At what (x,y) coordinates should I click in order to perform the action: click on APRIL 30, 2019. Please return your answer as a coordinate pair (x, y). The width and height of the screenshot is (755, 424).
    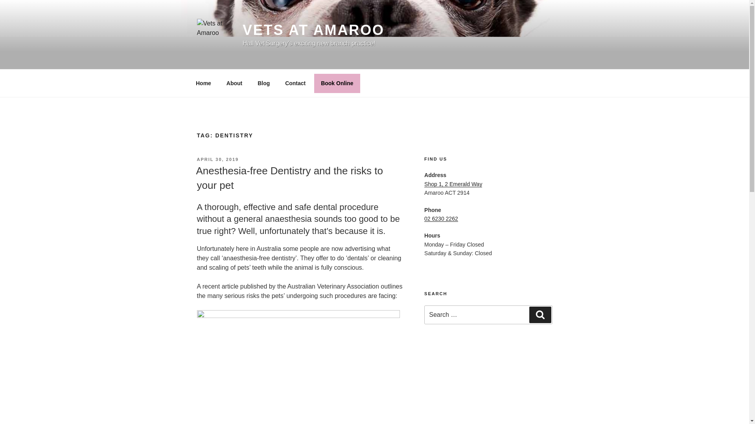
    Looking at the image, I should click on (217, 159).